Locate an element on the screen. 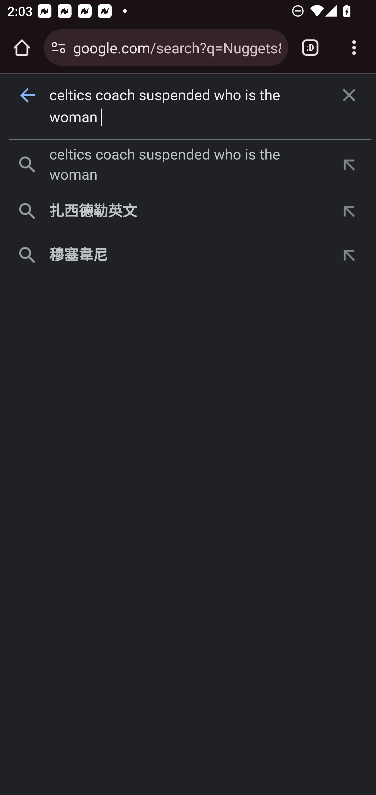  航班 is located at coordinates (356, 192).